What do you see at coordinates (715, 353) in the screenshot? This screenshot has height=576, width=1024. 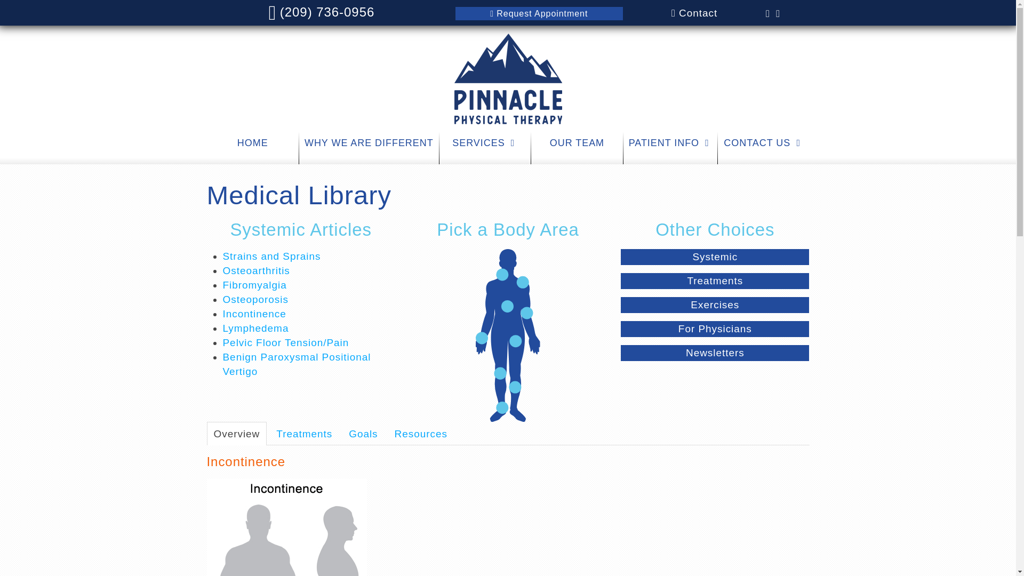 I see `Newsletters` at bounding box center [715, 353].